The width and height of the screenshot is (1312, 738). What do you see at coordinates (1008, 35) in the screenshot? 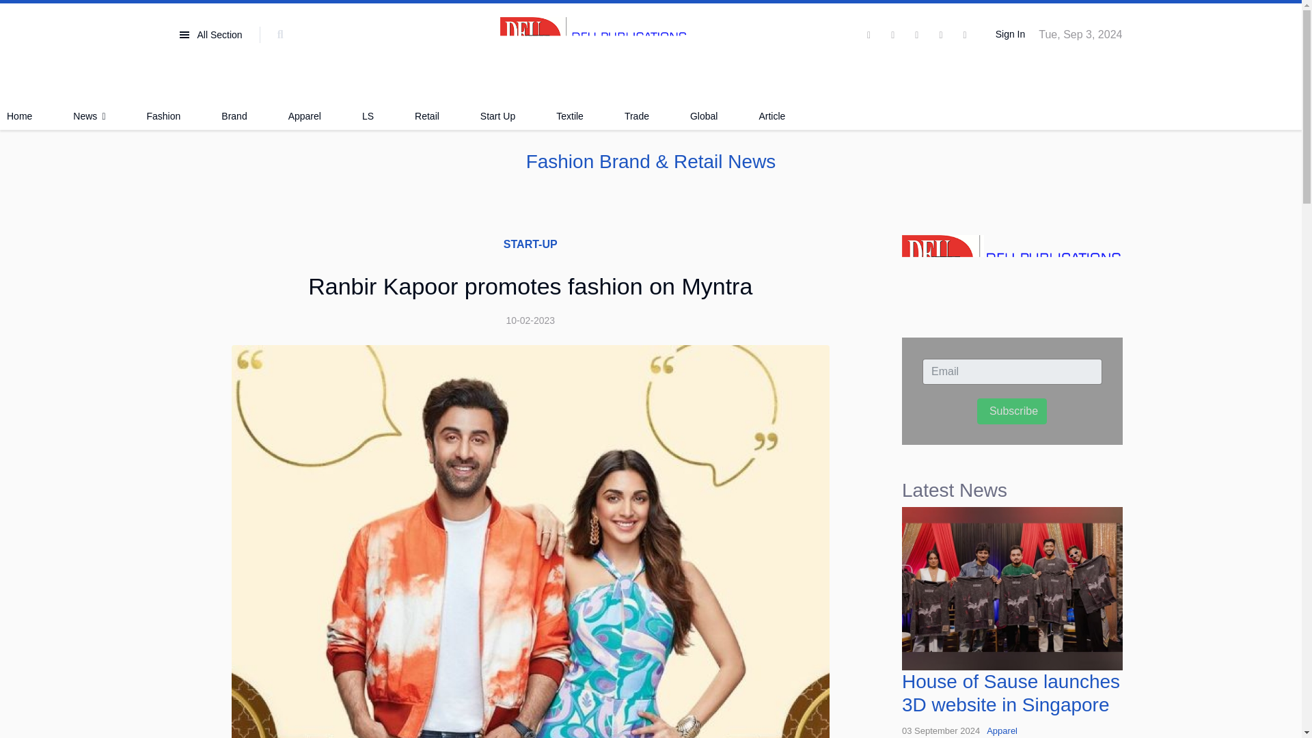
I see `Sign In` at bounding box center [1008, 35].